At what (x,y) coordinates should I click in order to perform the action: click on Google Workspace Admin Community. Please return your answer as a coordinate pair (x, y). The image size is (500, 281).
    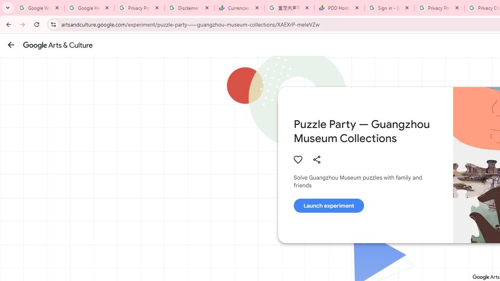
    Looking at the image, I should click on (39, 8).